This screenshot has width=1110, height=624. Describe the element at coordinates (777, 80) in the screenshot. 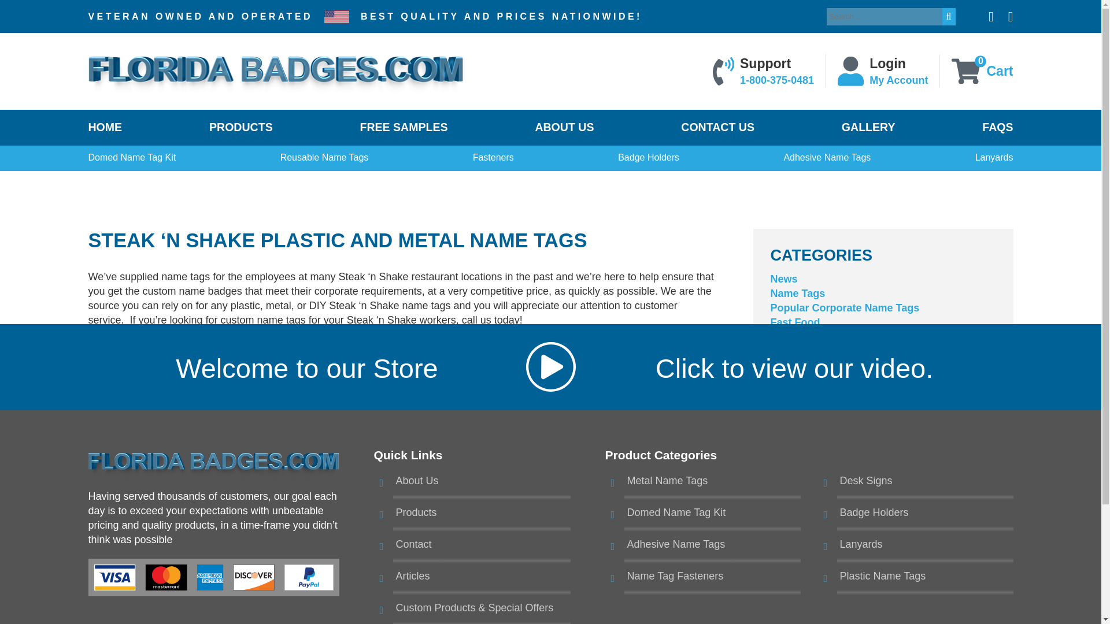

I see `Call 1-800-375-0481` at that location.